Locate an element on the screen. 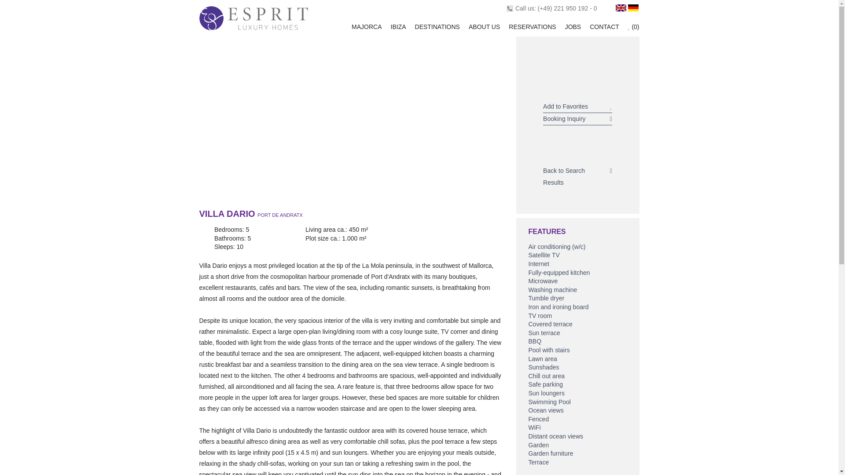 Image resolution: width=845 pixels, height=475 pixels. Opens external link in new window is located at coordinates (567, 8).